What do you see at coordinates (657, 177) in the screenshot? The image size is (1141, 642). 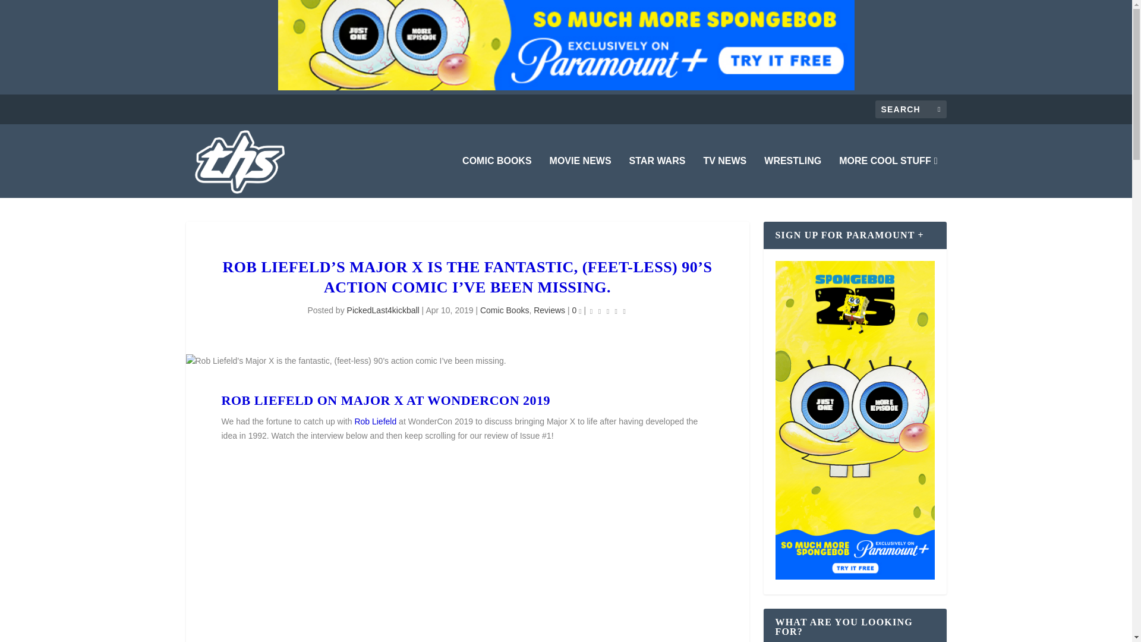 I see `STAR WARS` at bounding box center [657, 177].